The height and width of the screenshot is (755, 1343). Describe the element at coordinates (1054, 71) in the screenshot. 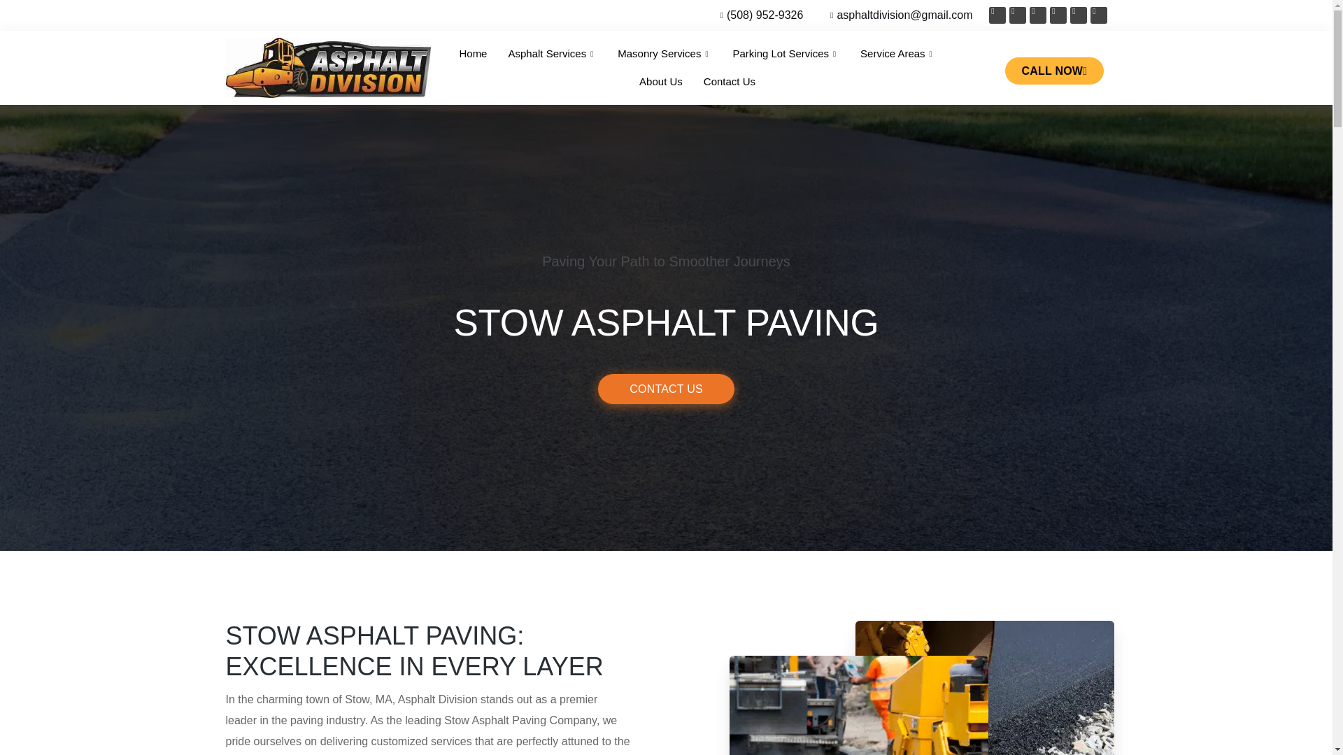

I see `CALL NOW` at that location.